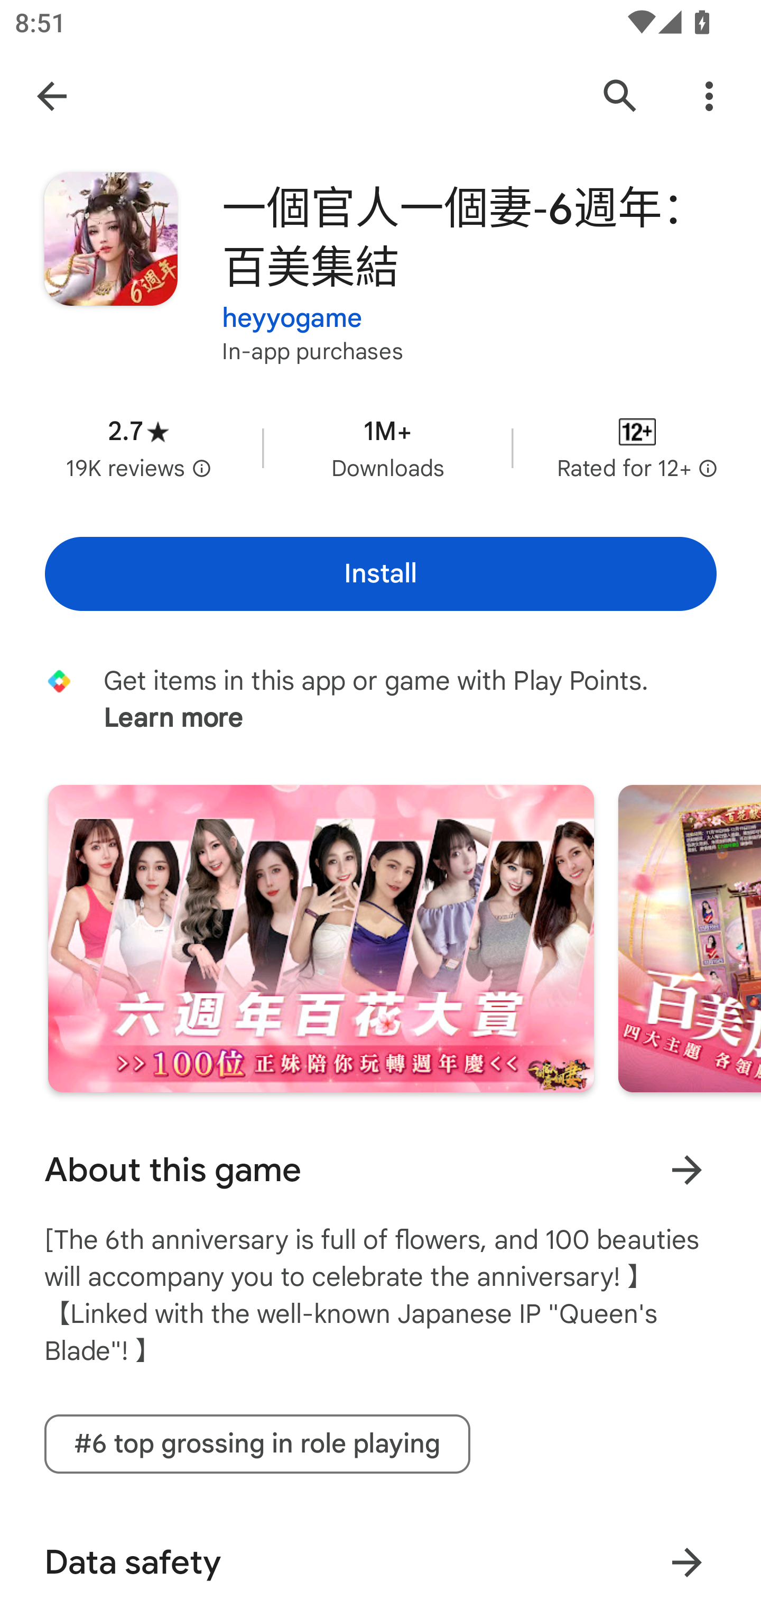  I want to click on heyyogame, so click(292, 305).